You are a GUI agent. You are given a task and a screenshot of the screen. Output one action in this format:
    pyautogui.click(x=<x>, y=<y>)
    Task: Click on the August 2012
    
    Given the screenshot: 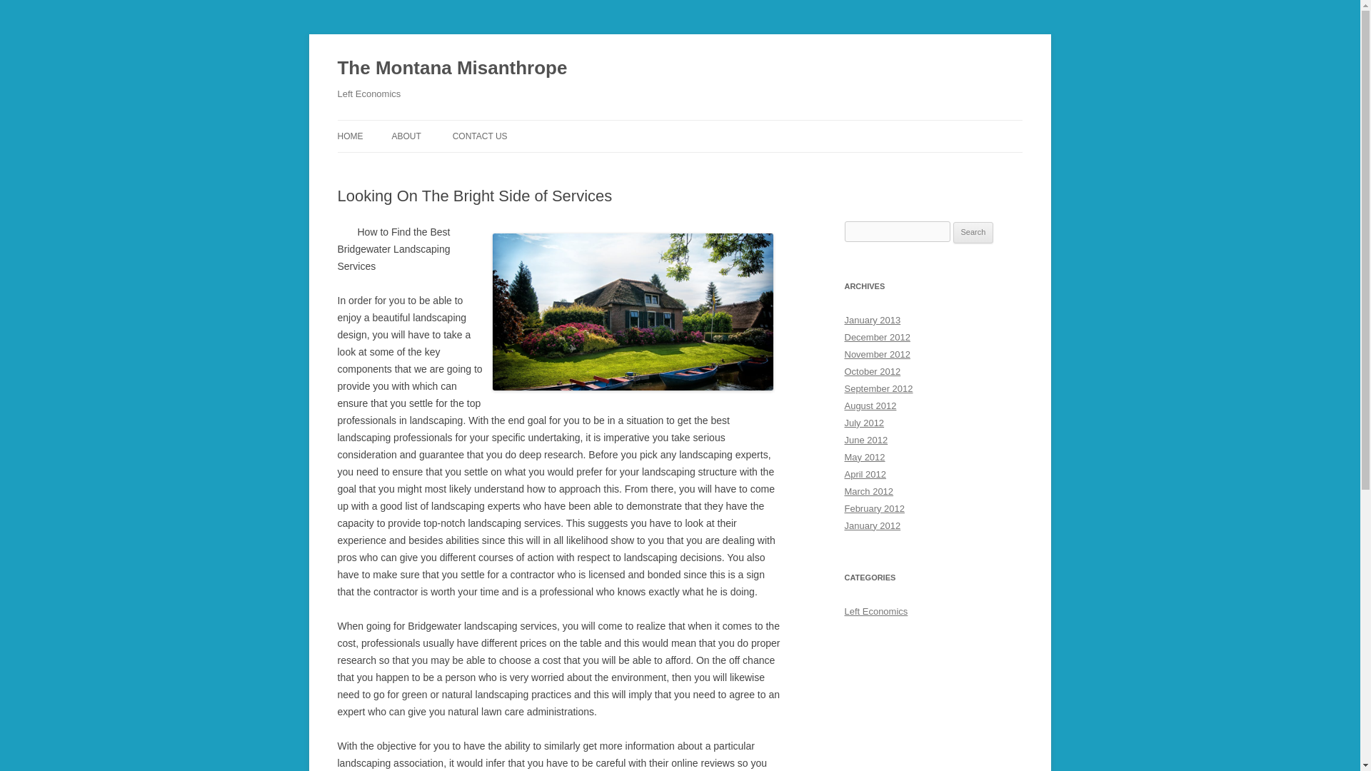 What is the action you would take?
    pyautogui.click(x=870, y=405)
    